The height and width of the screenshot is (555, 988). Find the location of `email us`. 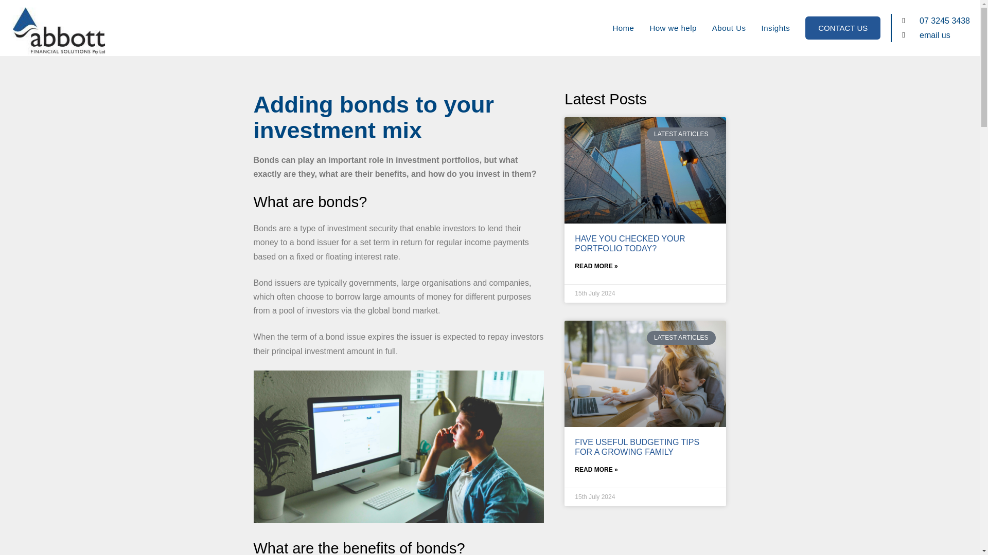

email us is located at coordinates (936, 35).